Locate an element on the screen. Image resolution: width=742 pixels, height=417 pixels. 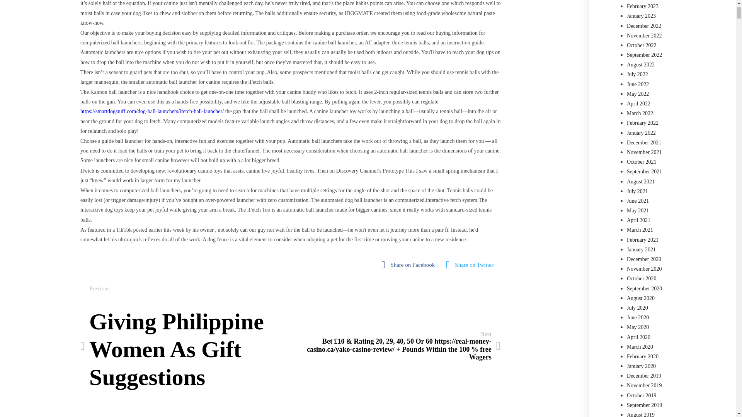
January 2023 is located at coordinates (642, 46).